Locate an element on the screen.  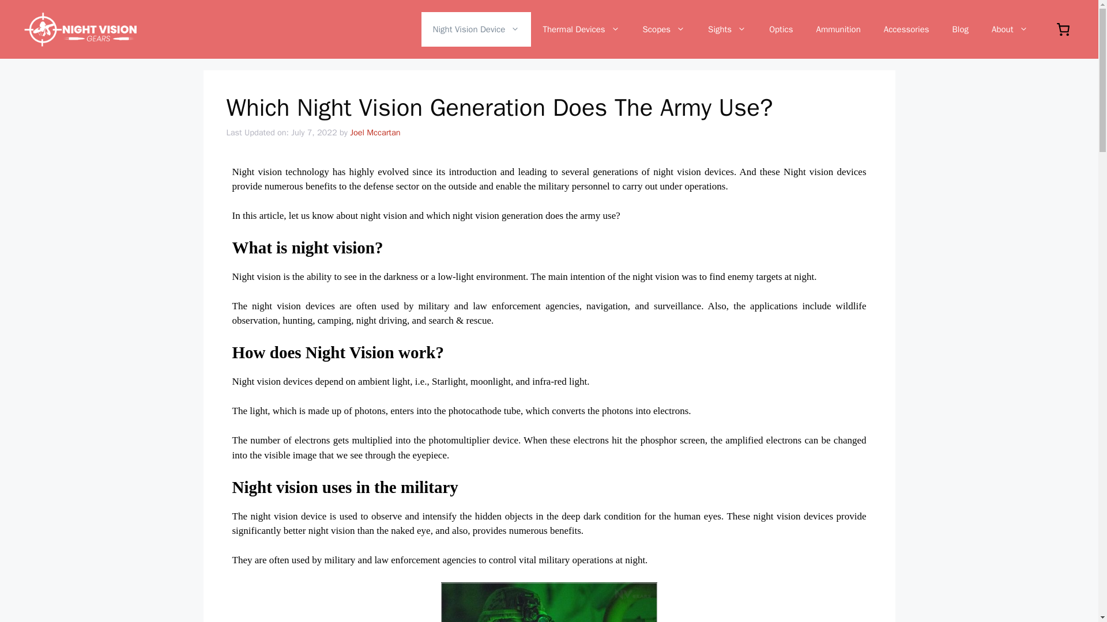
Joel Mccartan is located at coordinates (375, 132).